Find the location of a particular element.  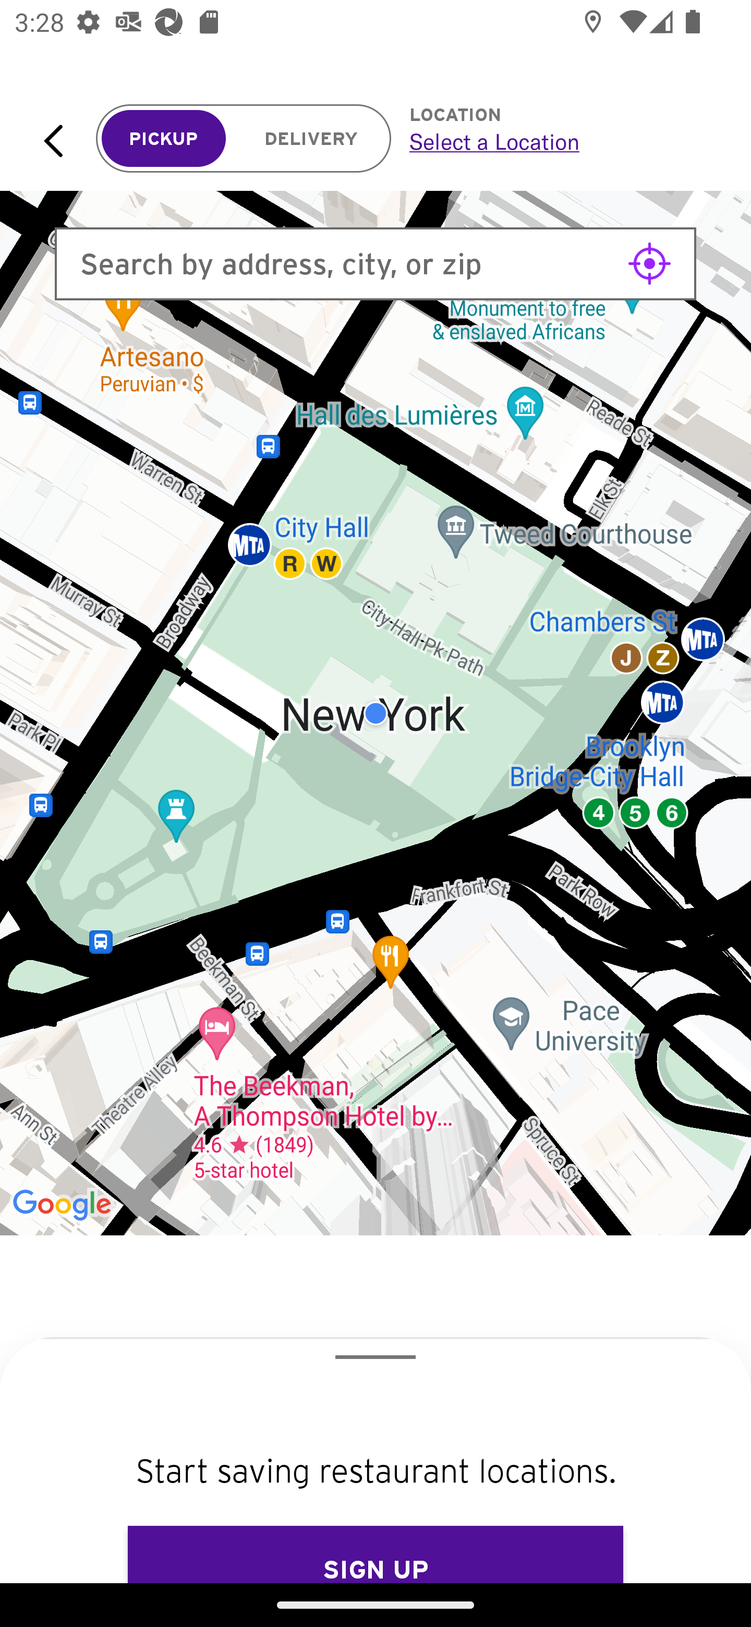

Search by address, city, or zip is located at coordinates (375, 264).